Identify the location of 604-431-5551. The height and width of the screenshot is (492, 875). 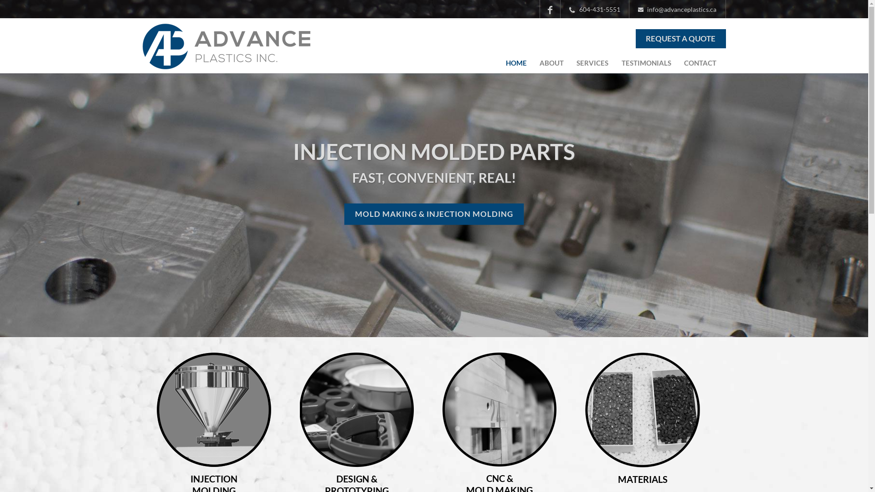
(595, 9).